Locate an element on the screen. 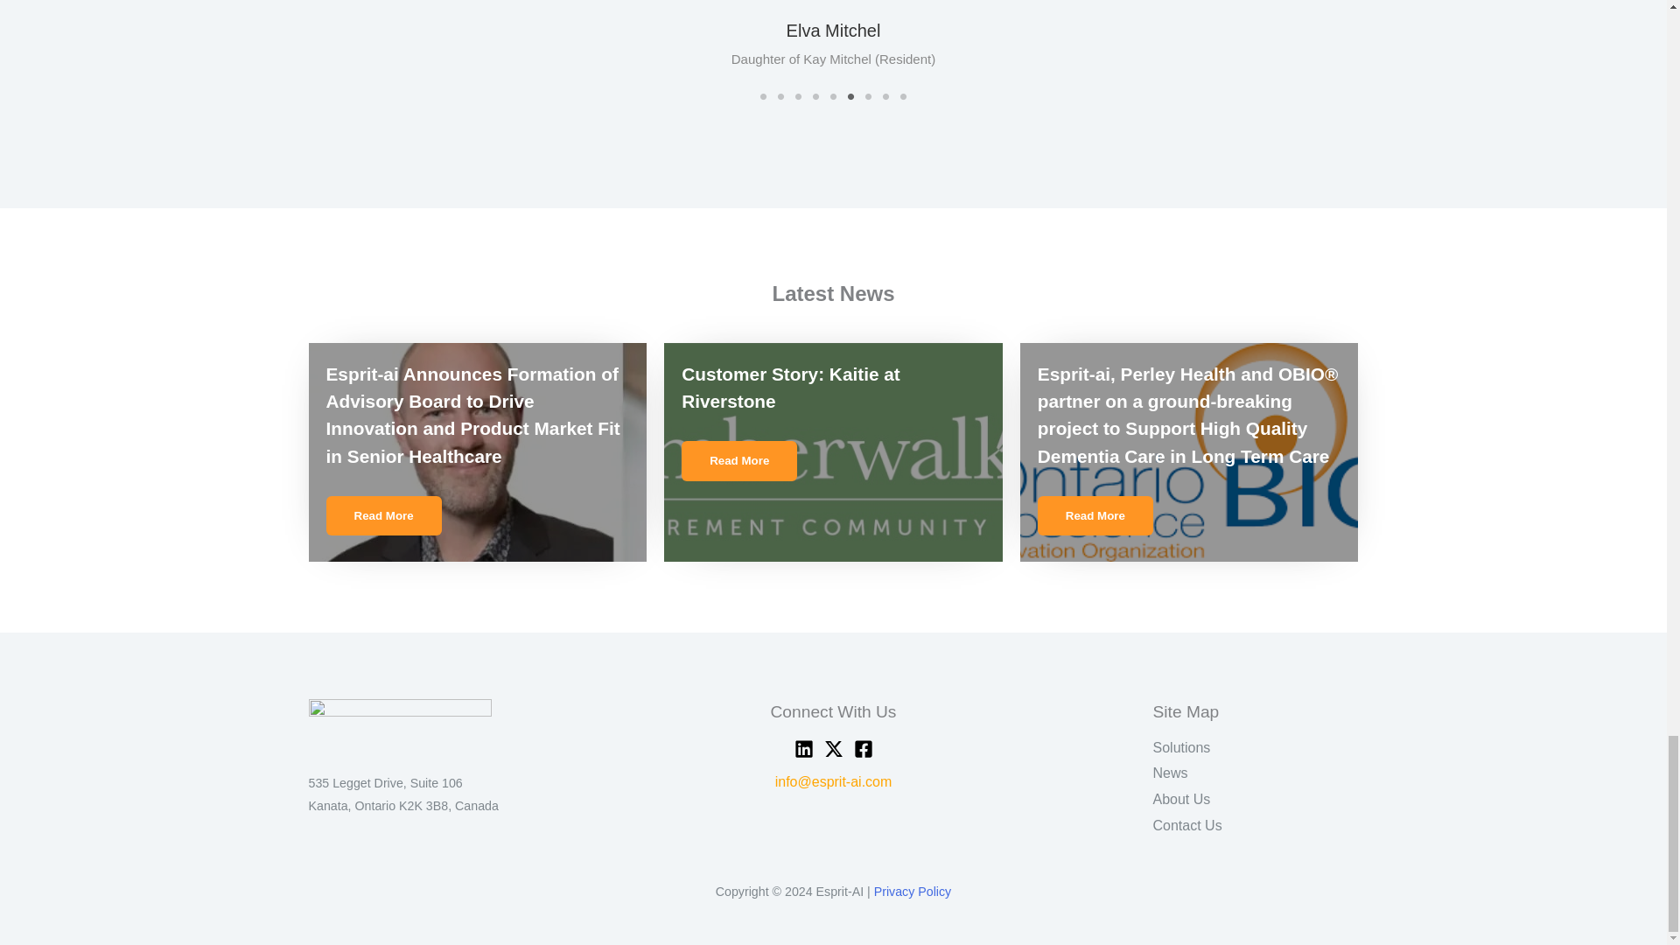 This screenshot has width=1680, height=945. Read More is located at coordinates (738, 460).